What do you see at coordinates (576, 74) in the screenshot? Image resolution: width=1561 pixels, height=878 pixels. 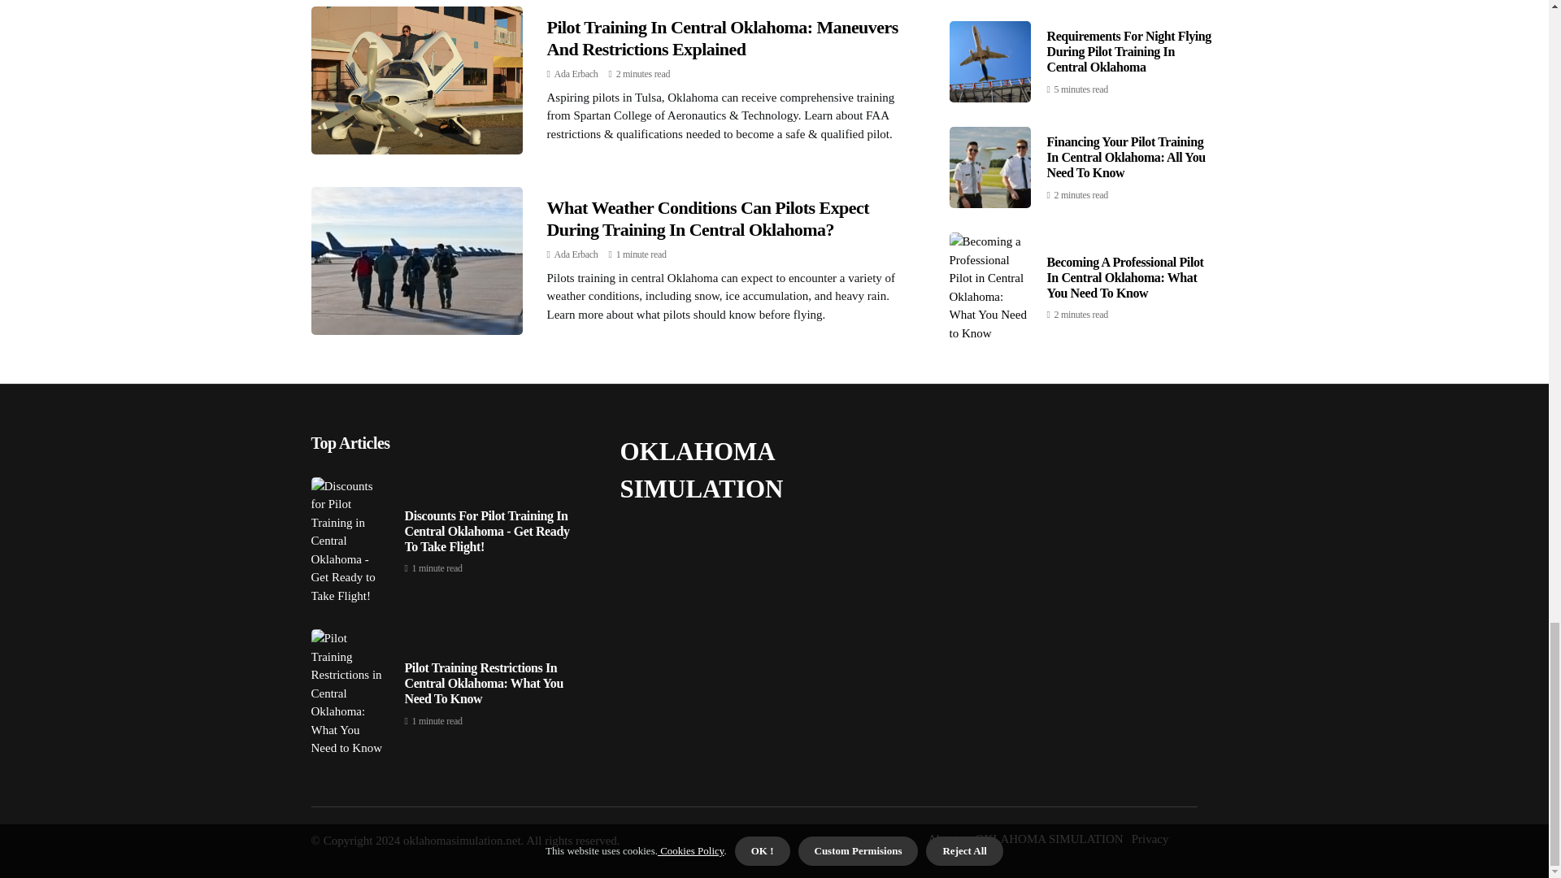 I see `Ada Erbach` at bounding box center [576, 74].